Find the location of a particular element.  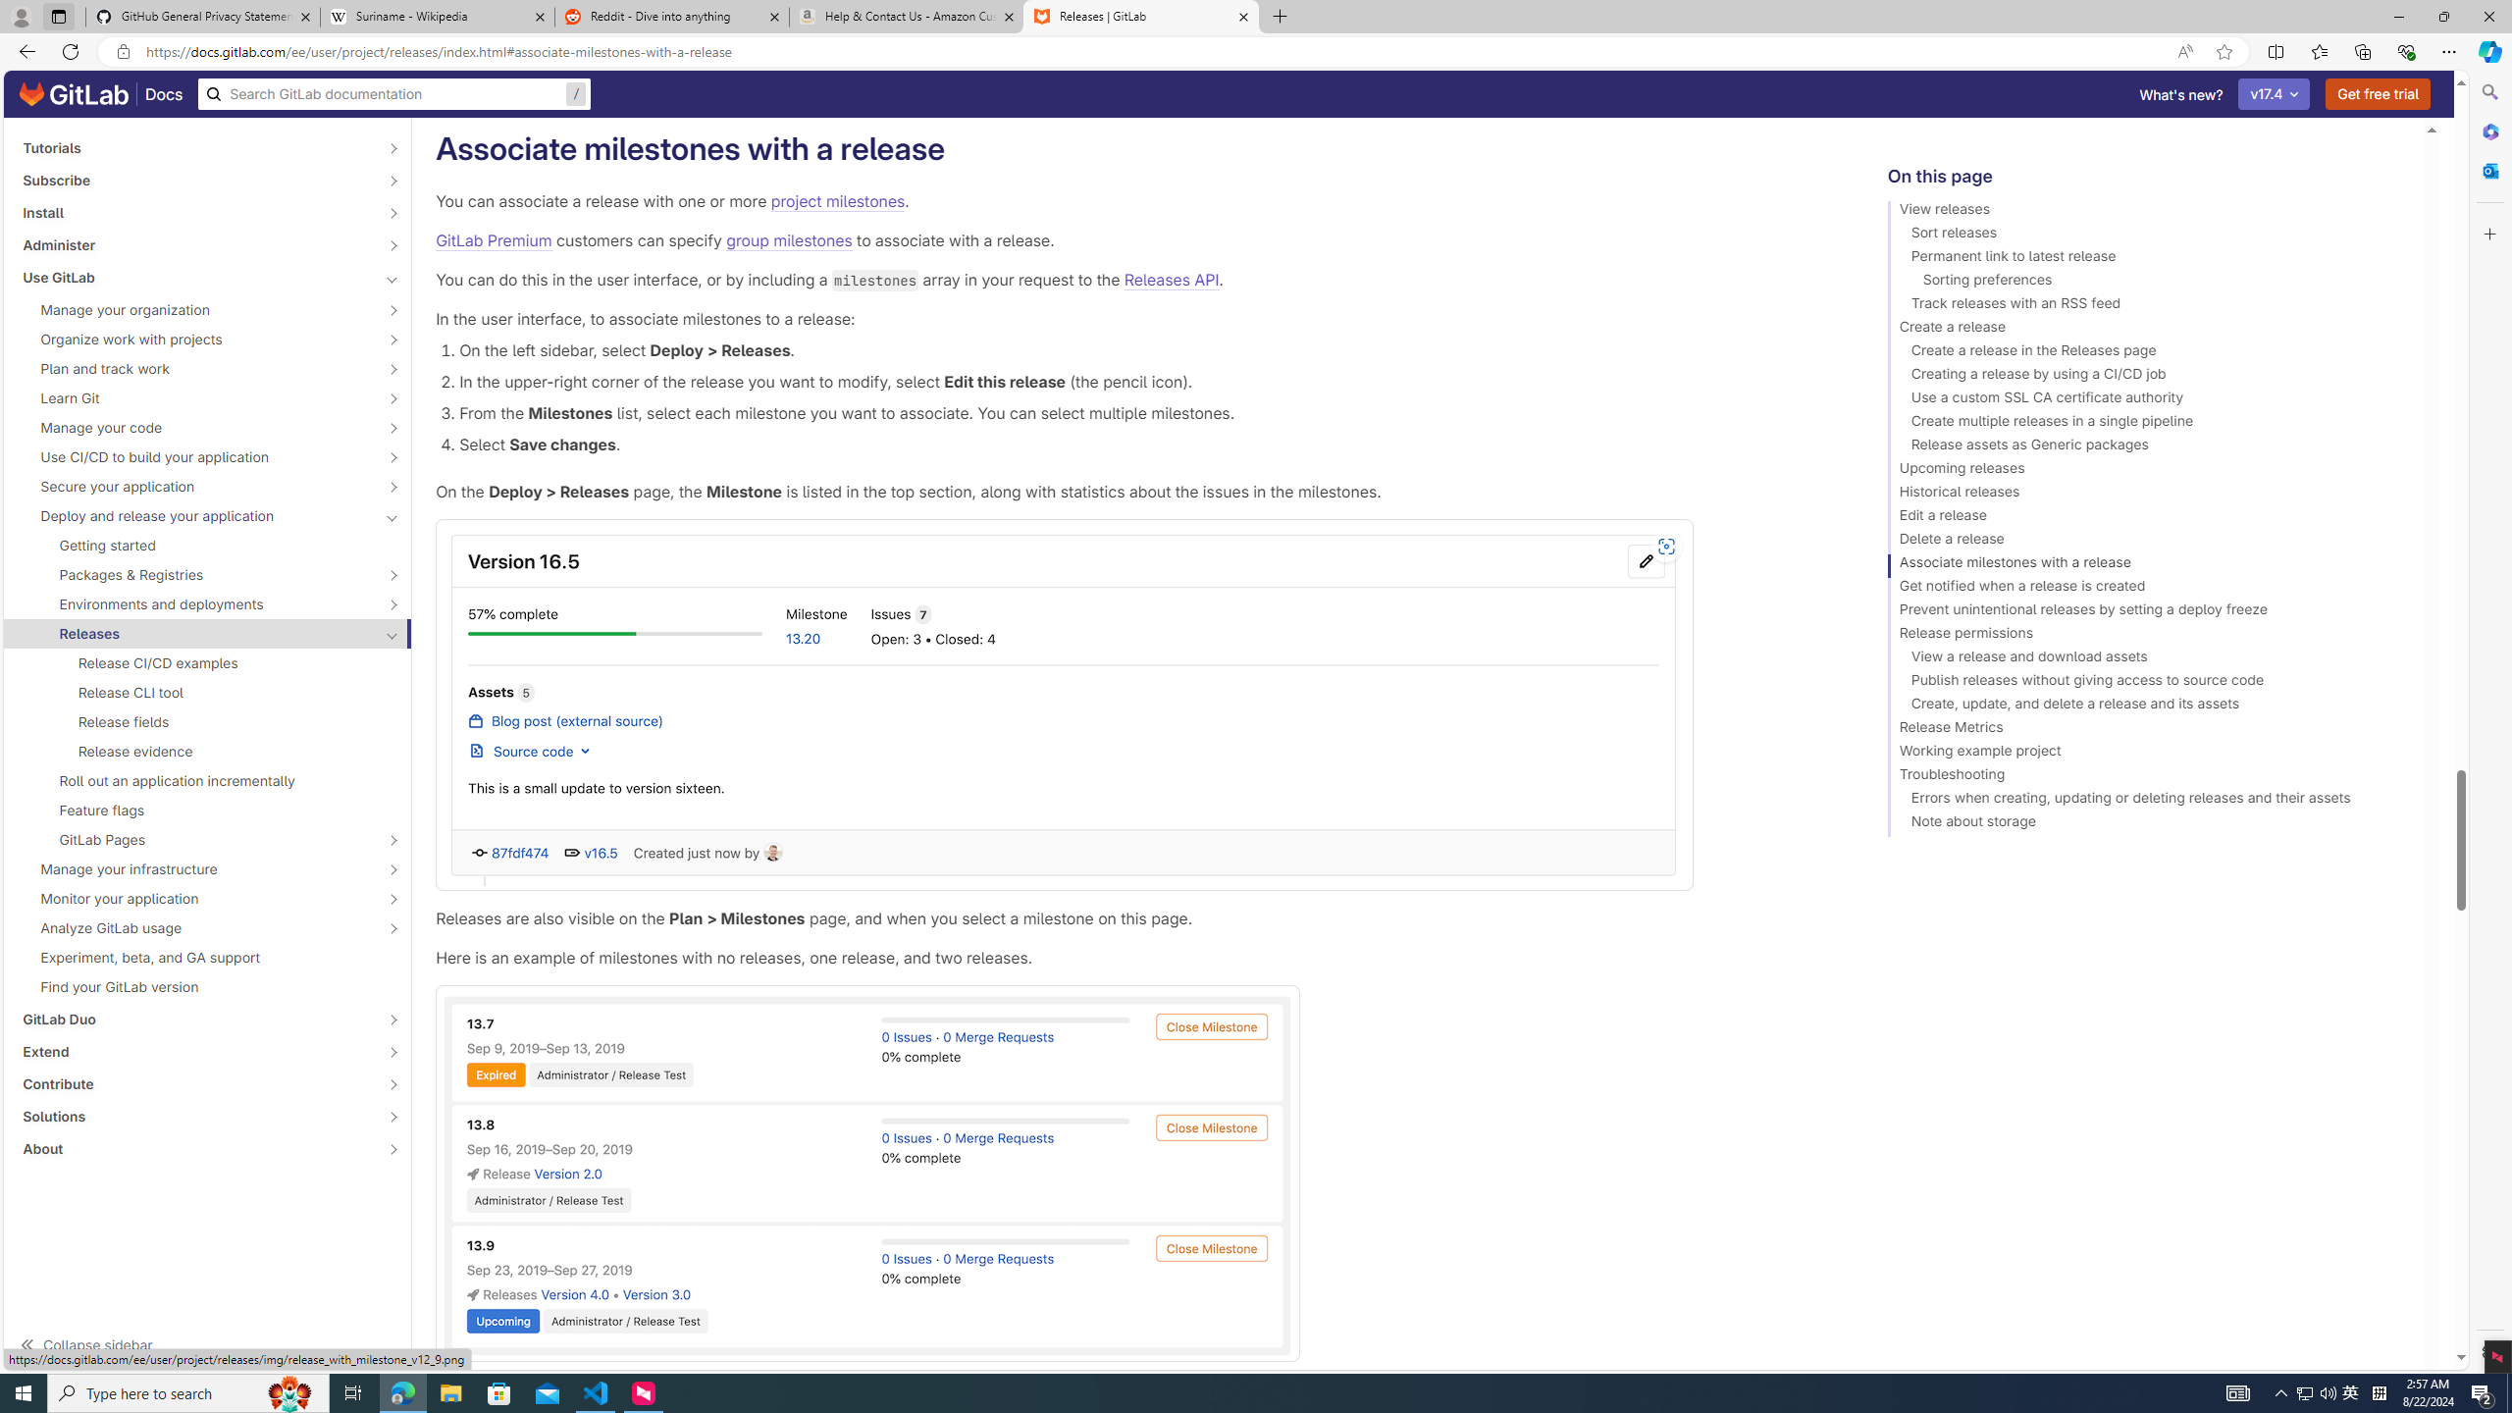

Use a custom SSL CA certificate authority is located at coordinates (2147, 400).